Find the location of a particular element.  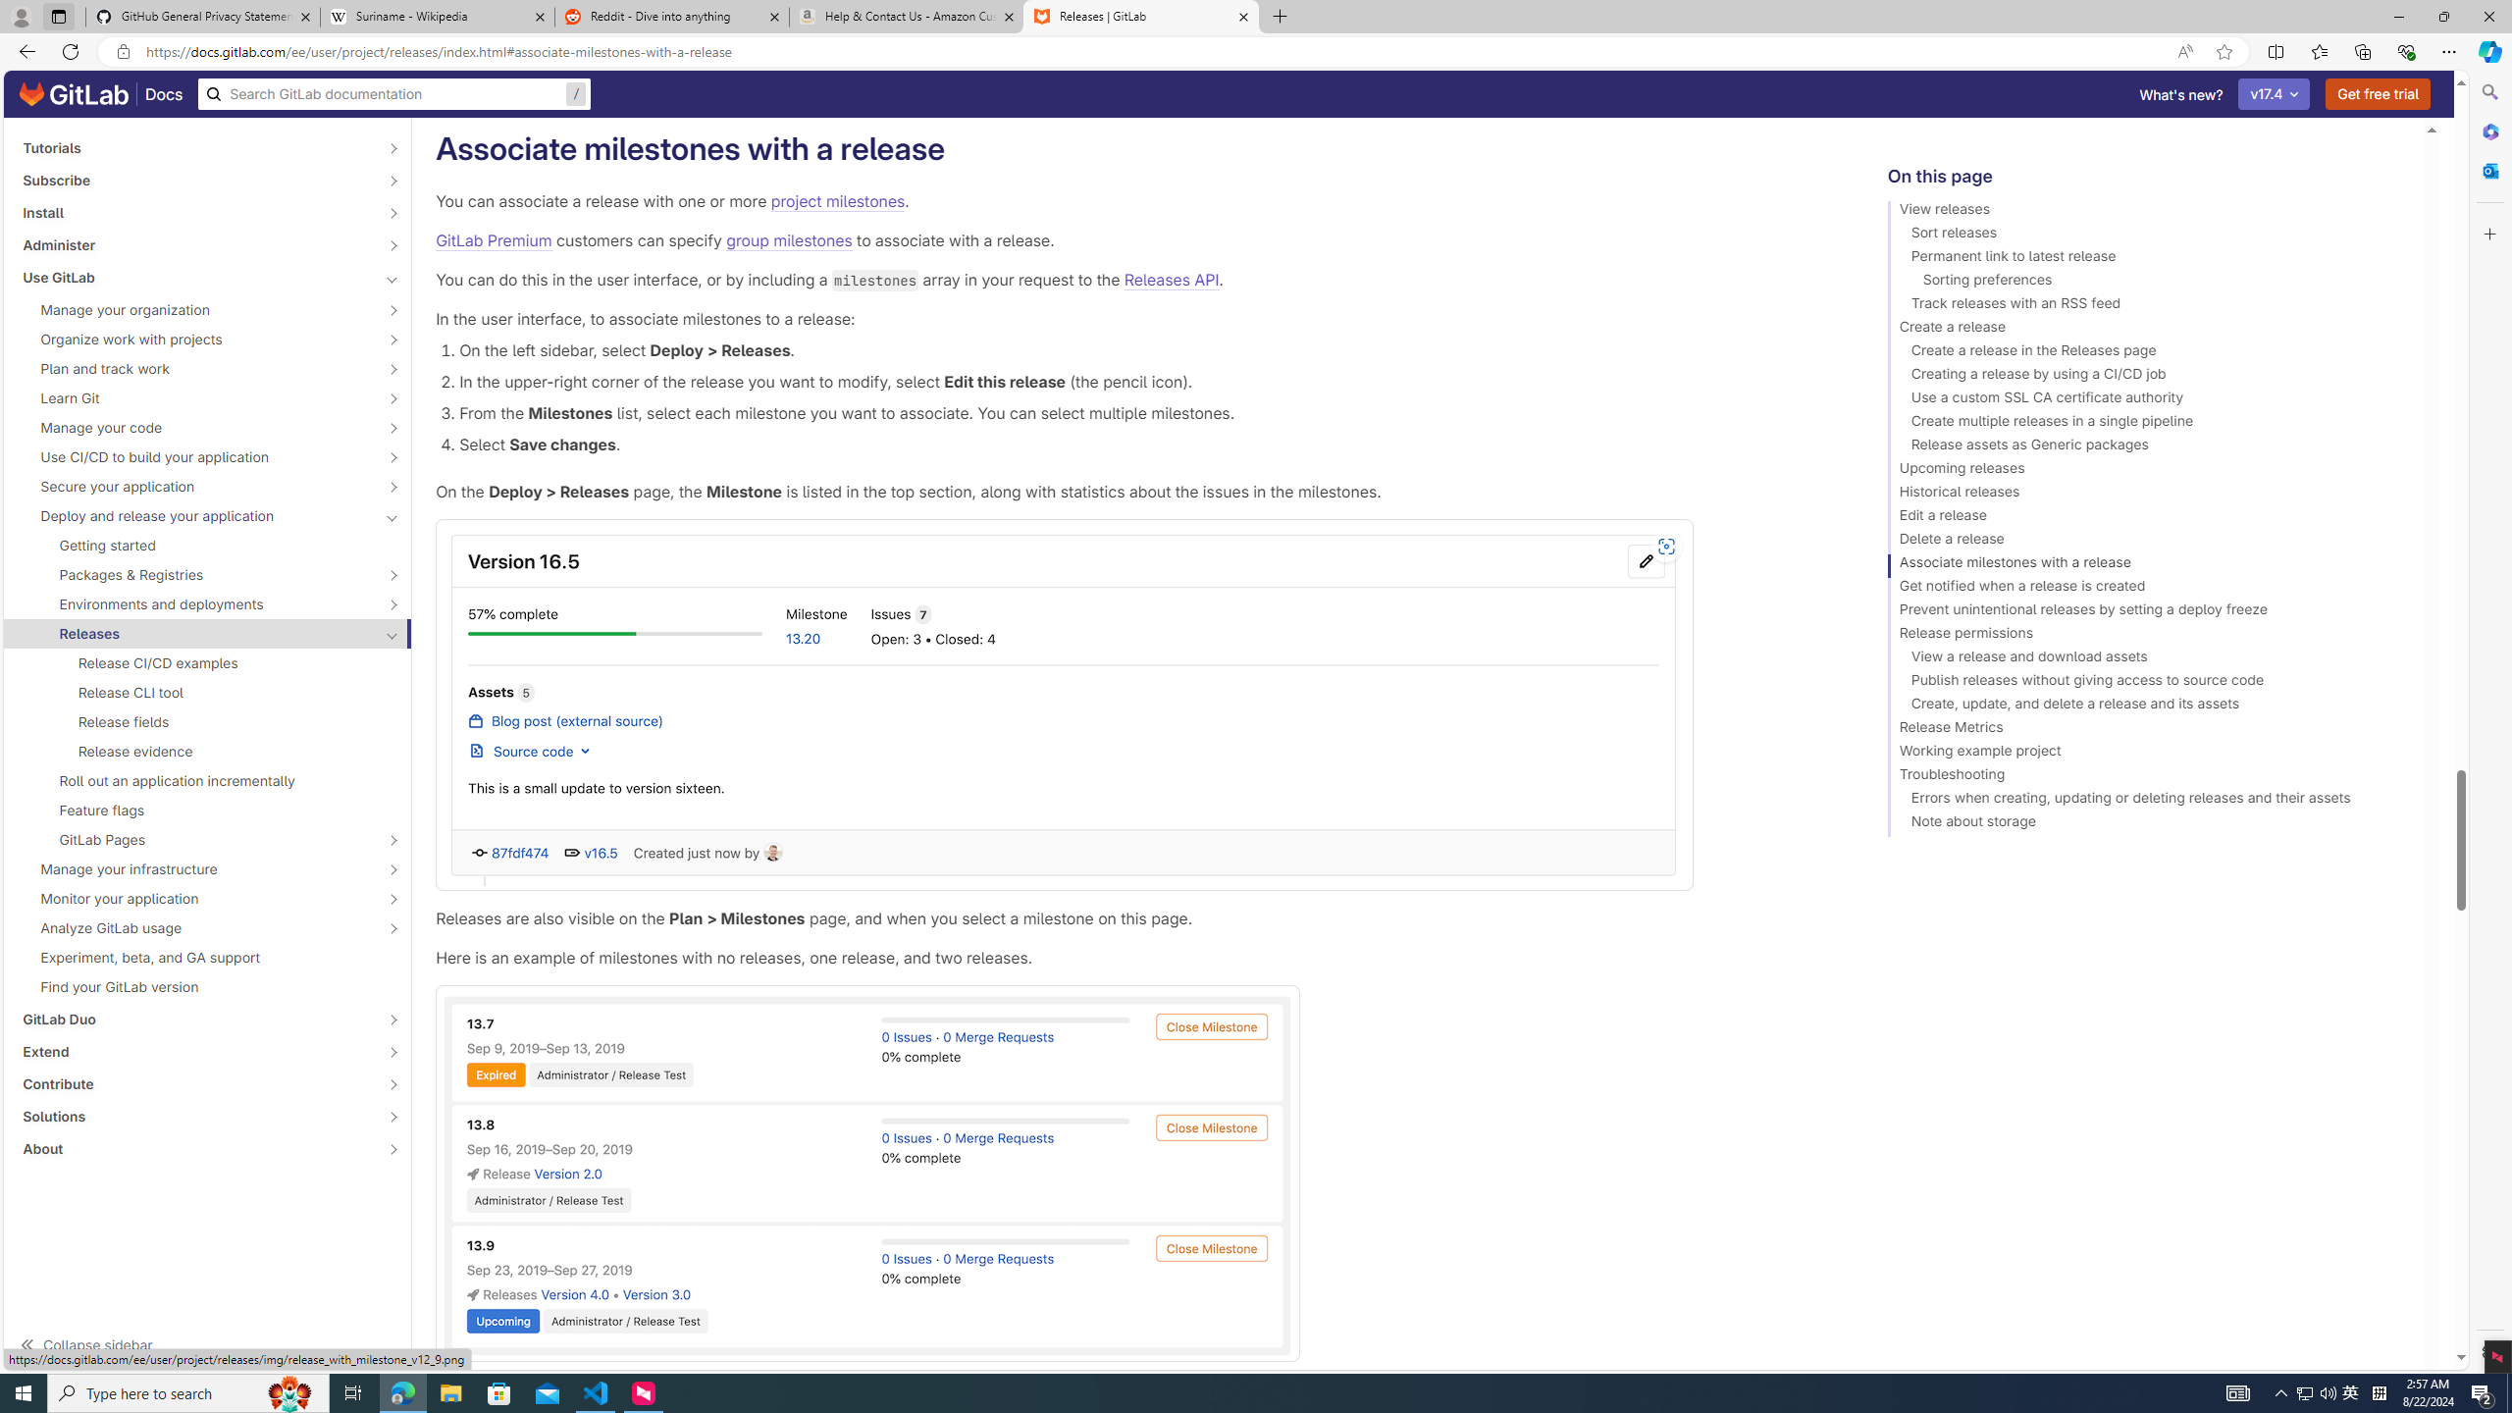

Use a custom SSL CA certificate authority is located at coordinates (2147, 400).